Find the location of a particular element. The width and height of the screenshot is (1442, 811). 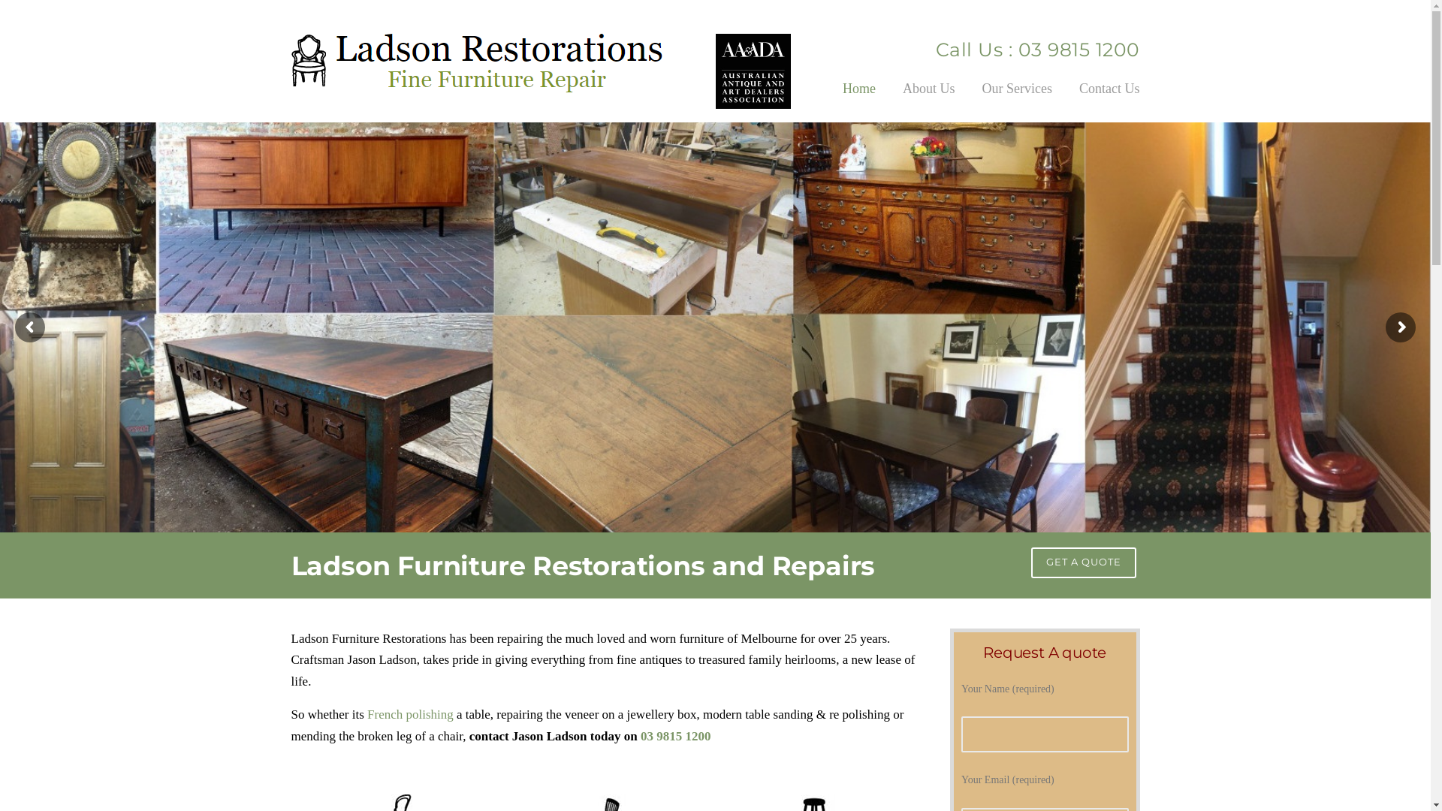

Ladson is located at coordinates (477, 62).